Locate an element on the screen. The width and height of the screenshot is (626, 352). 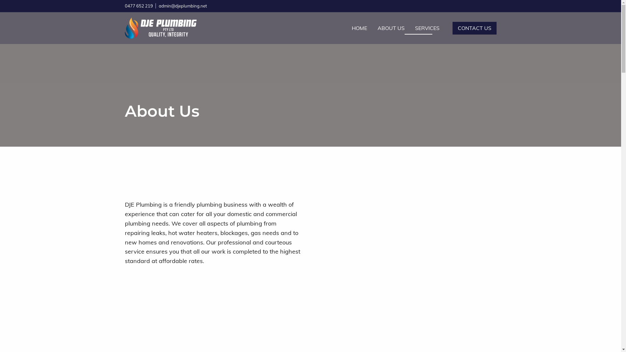
HOME is located at coordinates (359, 28).